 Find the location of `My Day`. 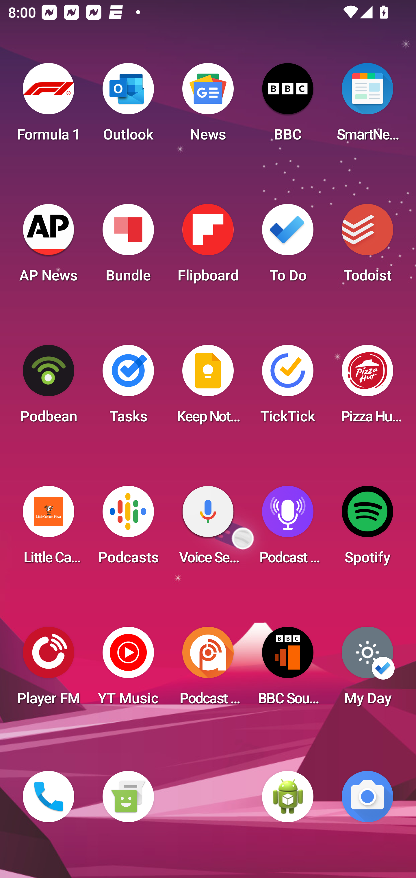

My Day is located at coordinates (367, 669).